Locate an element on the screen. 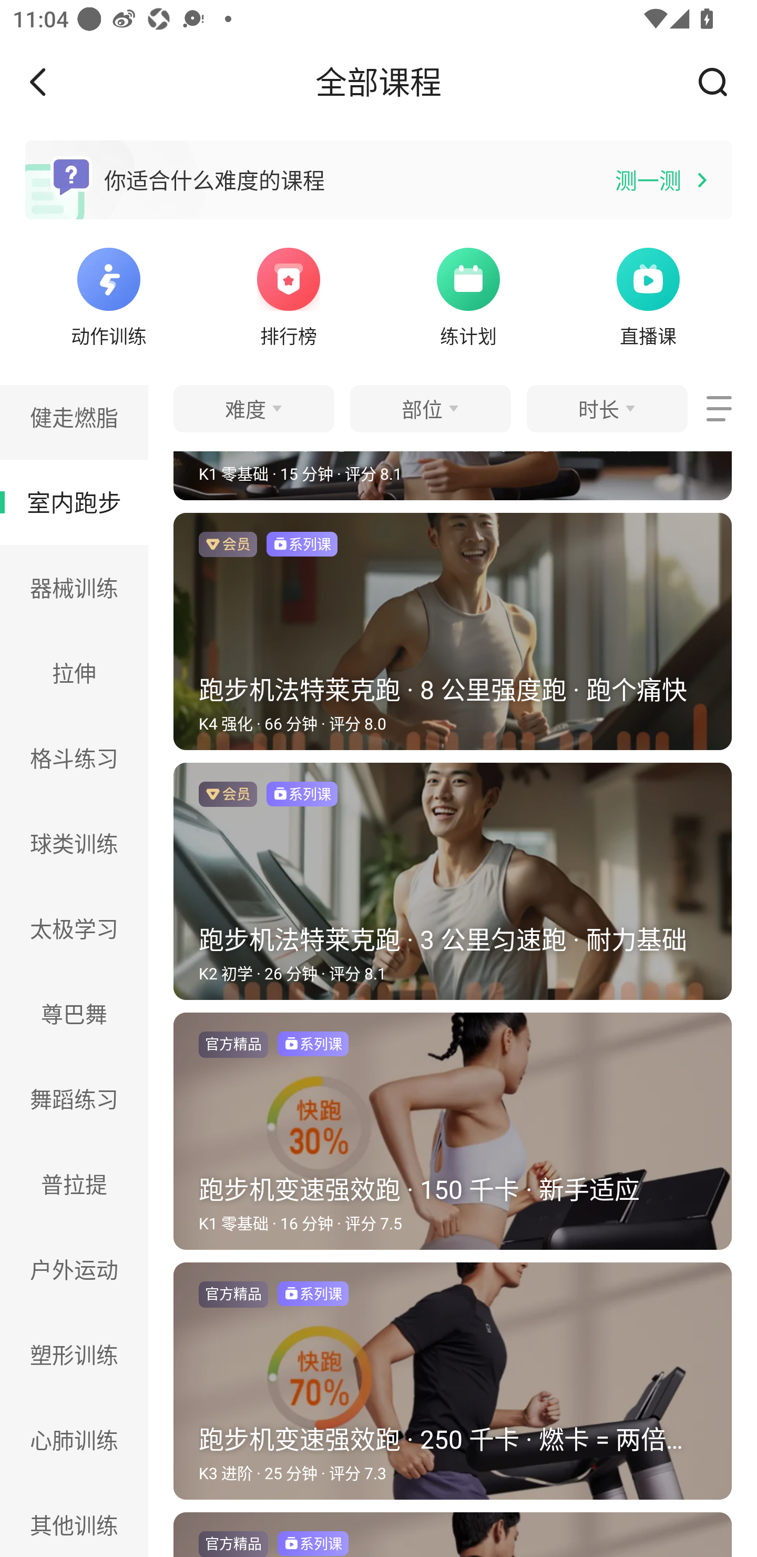 The width and height of the screenshot is (757, 1557). 户外运动 is located at coordinates (74, 1270).